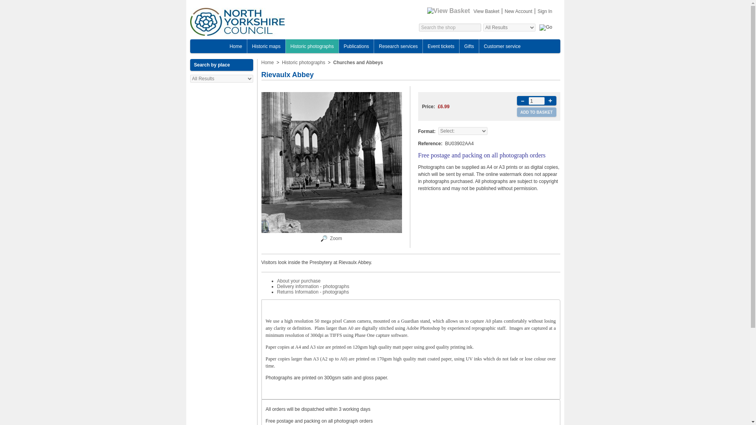 This screenshot has width=756, height=425. Describe the element at coordinates (546, 27) in the screenshot. I see `Go` at that location.